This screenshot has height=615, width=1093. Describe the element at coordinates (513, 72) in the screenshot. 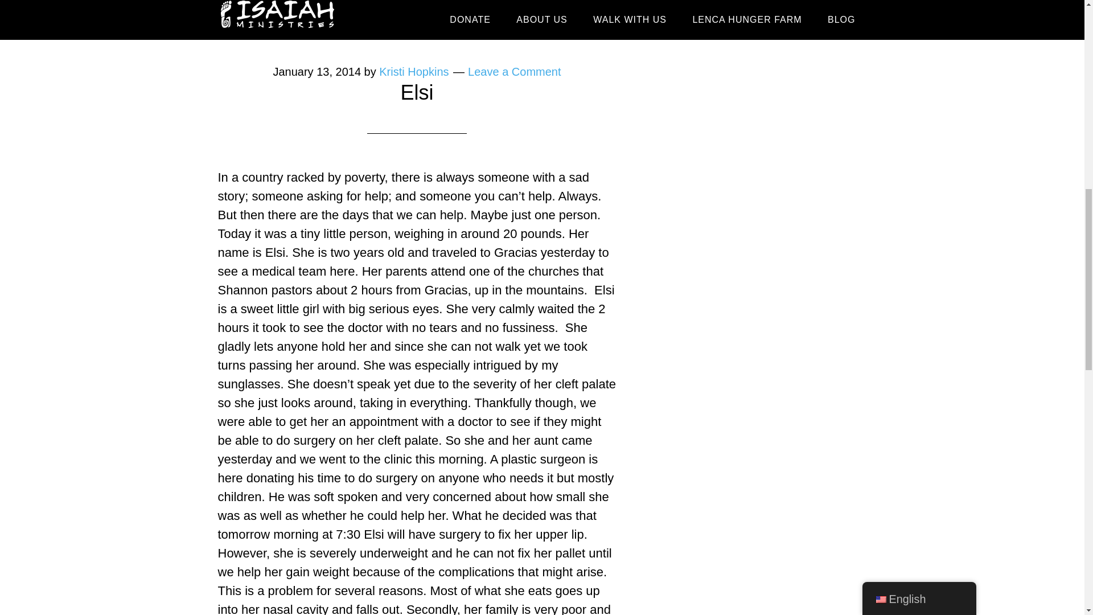

I see `Leave a Comment` at that location.